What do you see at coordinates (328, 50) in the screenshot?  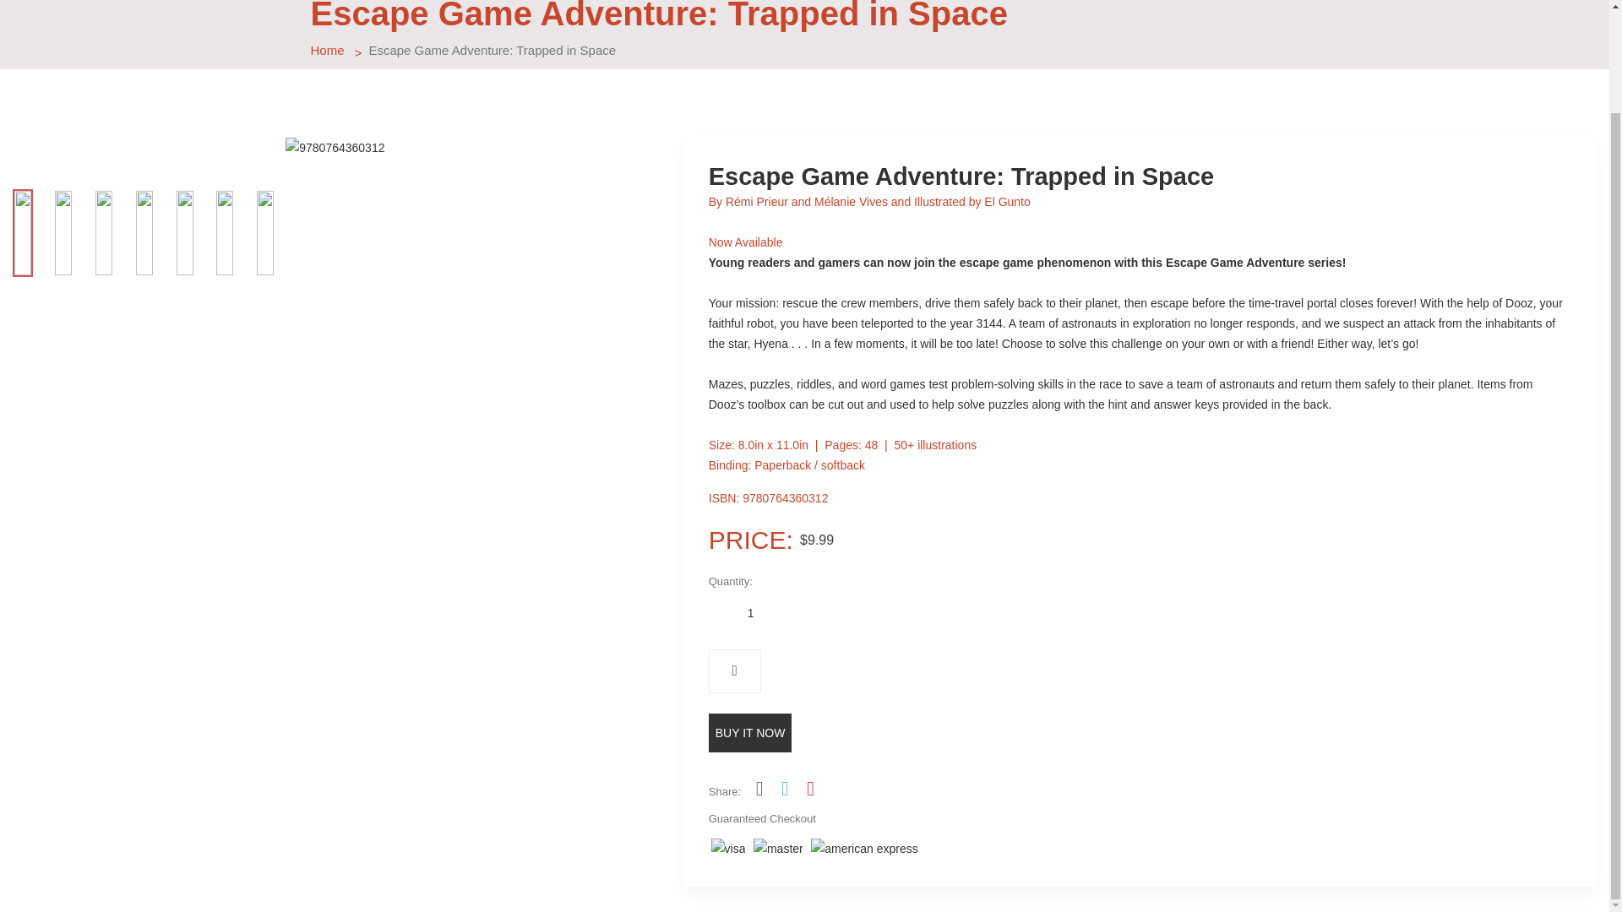 I see `Back to the home page` at bounding box center [328, 50].